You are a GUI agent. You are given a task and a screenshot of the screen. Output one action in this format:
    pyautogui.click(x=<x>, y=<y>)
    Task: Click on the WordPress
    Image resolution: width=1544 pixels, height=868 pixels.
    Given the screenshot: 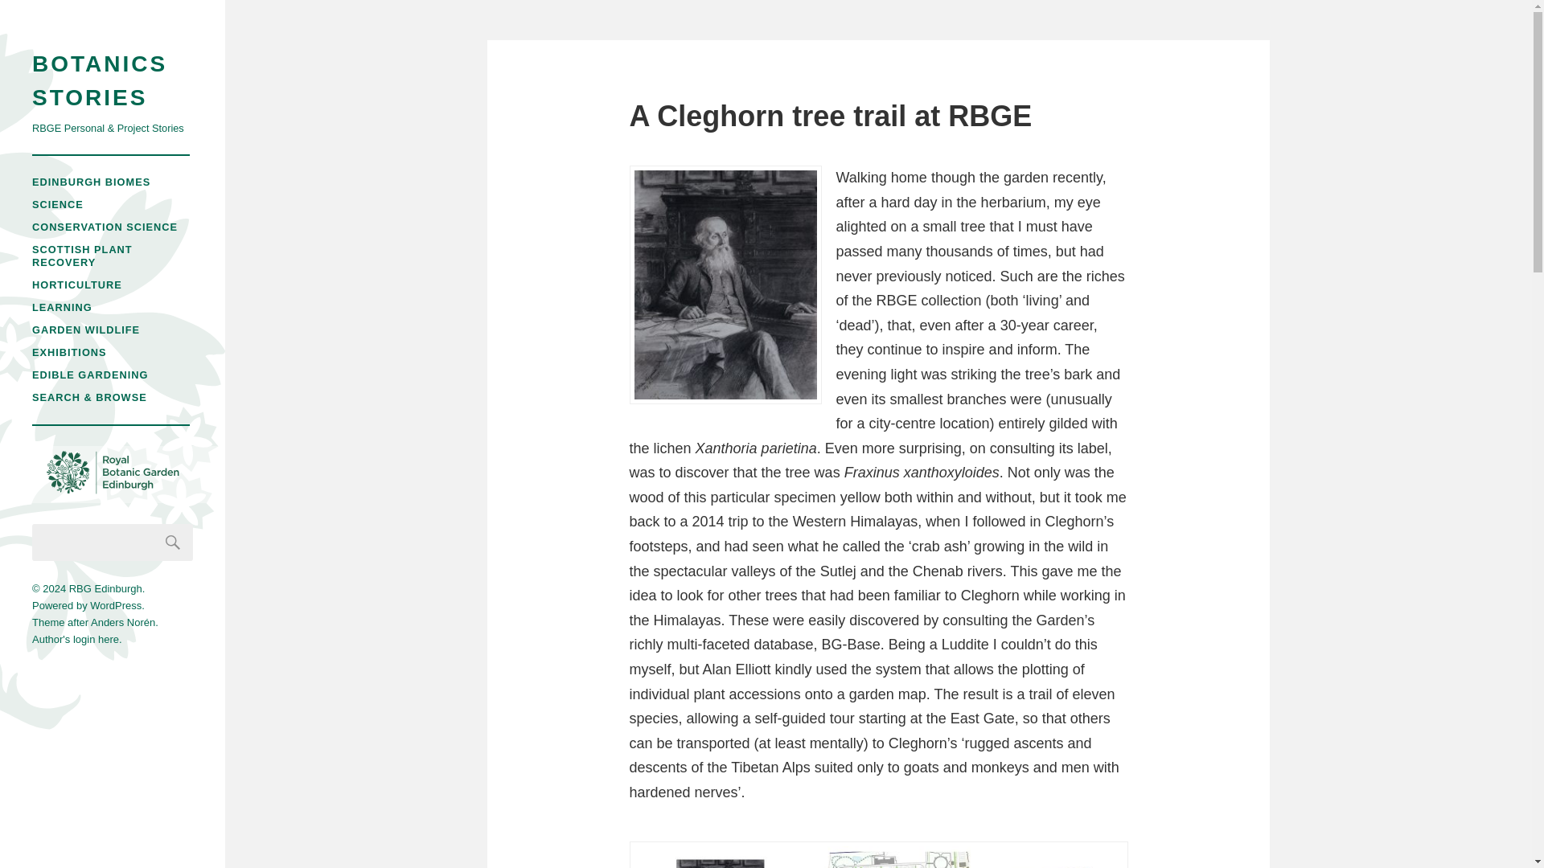 What is the action you would take?
    pyautogui.click(x=116, y=606)
    